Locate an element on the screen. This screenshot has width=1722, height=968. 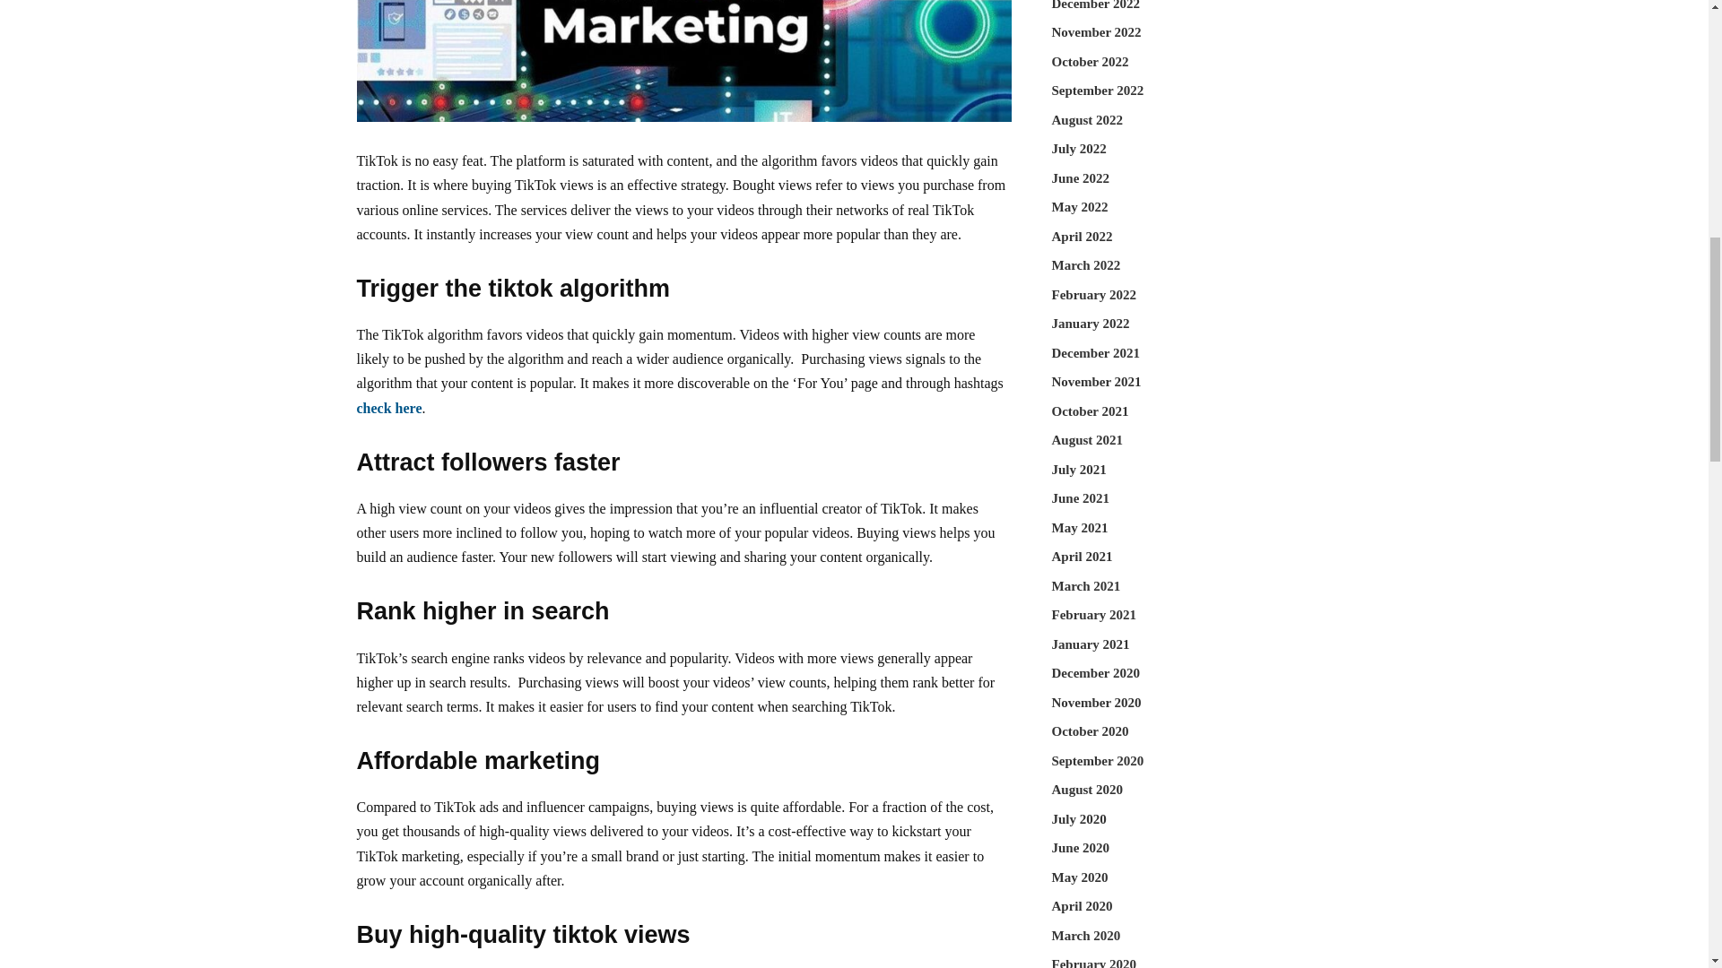
check here is located at coordinates (389, 409).